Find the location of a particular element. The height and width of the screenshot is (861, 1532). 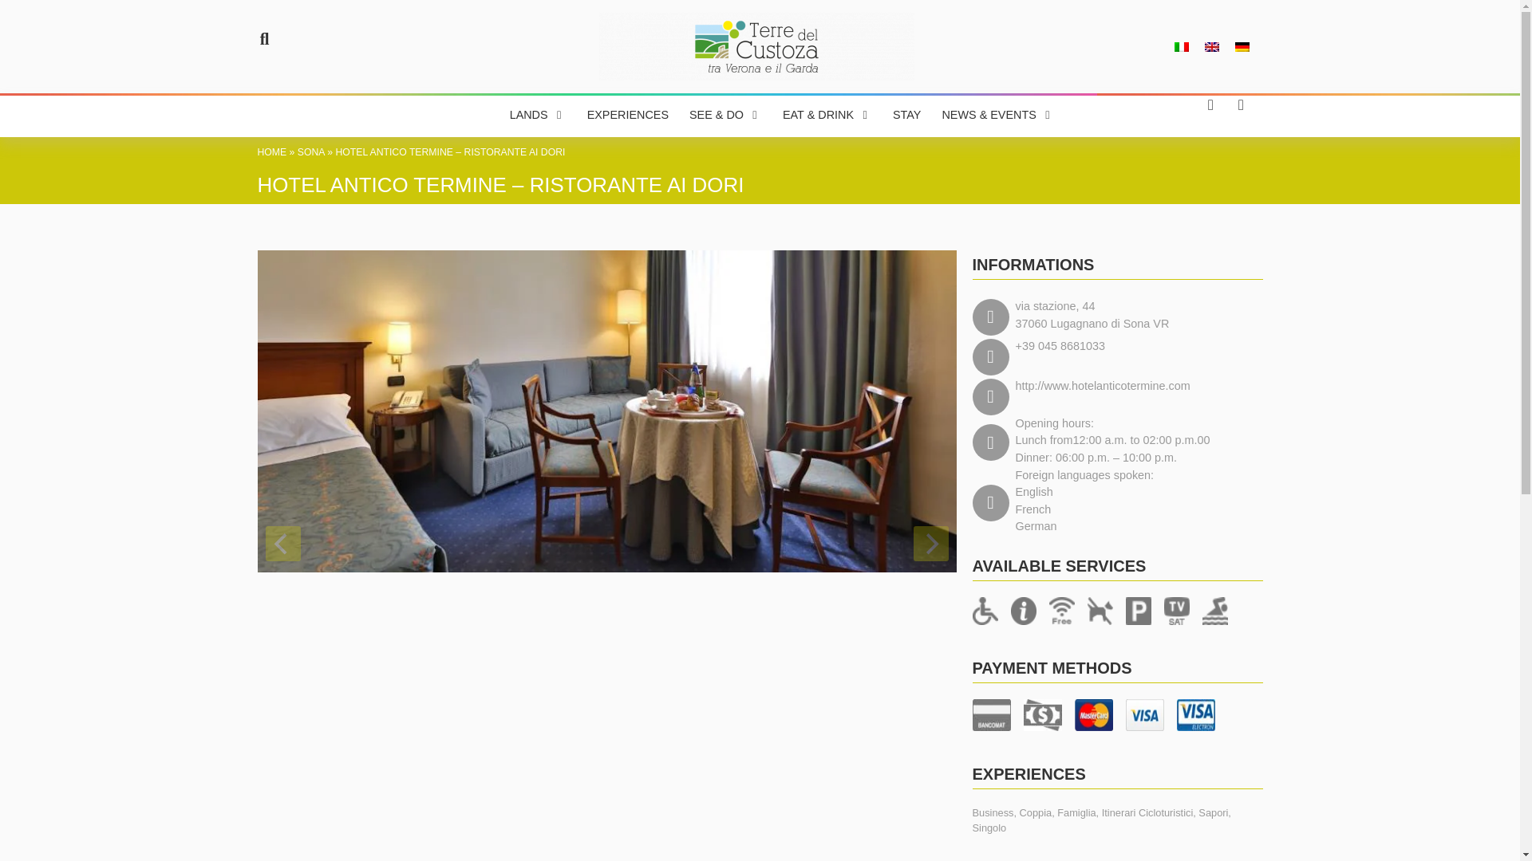

Mastercard is located at coordinates (1092, 714).